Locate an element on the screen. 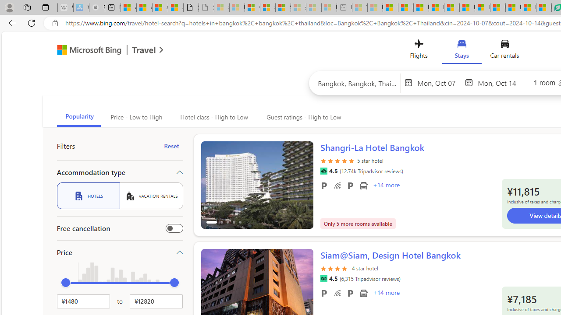  Aberdeen, Hong Kong SAR weather forecast | Microsoft Weather is located at coordinates (144, 8).